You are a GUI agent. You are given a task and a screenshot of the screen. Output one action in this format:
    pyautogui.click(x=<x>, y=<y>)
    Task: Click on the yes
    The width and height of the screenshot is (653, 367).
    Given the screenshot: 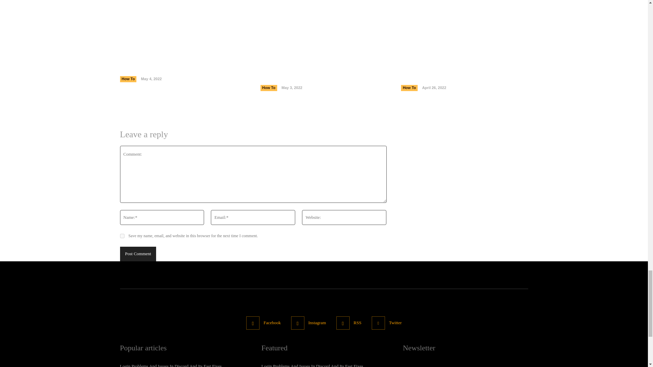 What is the action you would take?
    pyautogui.click(x=122, y=236)
    